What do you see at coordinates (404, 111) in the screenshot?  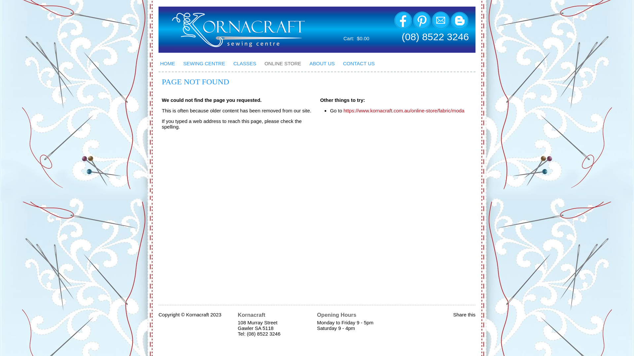 I see `https://www.kornacraft.com.au/online-store/fabric/moda` at bounding box center [404, 111].